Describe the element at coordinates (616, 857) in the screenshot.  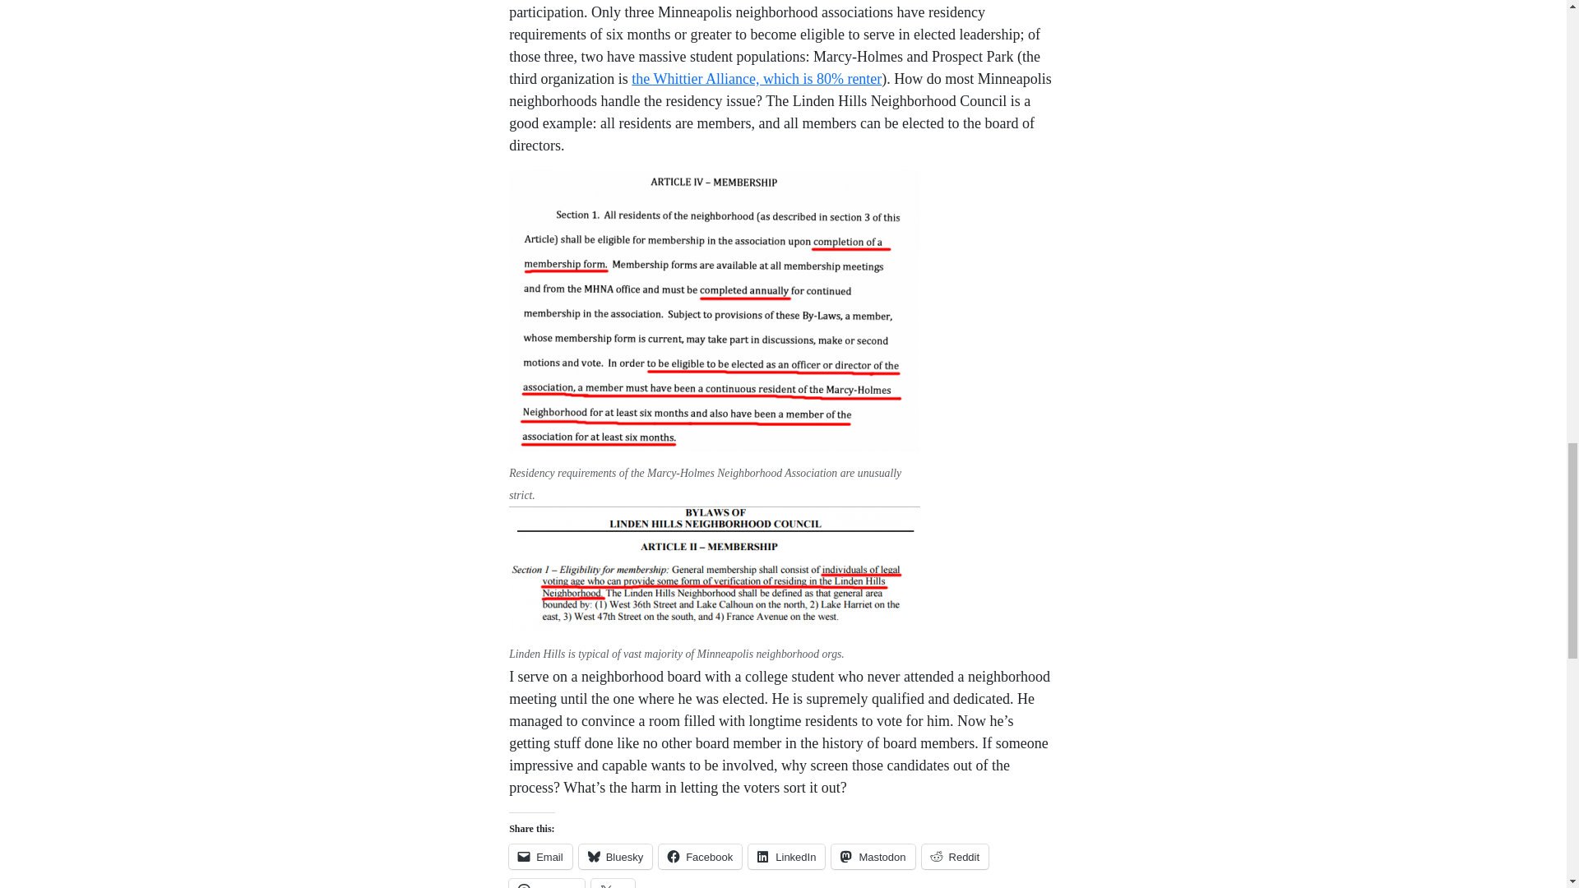
I see `Click to share on Bluesky` at that location.